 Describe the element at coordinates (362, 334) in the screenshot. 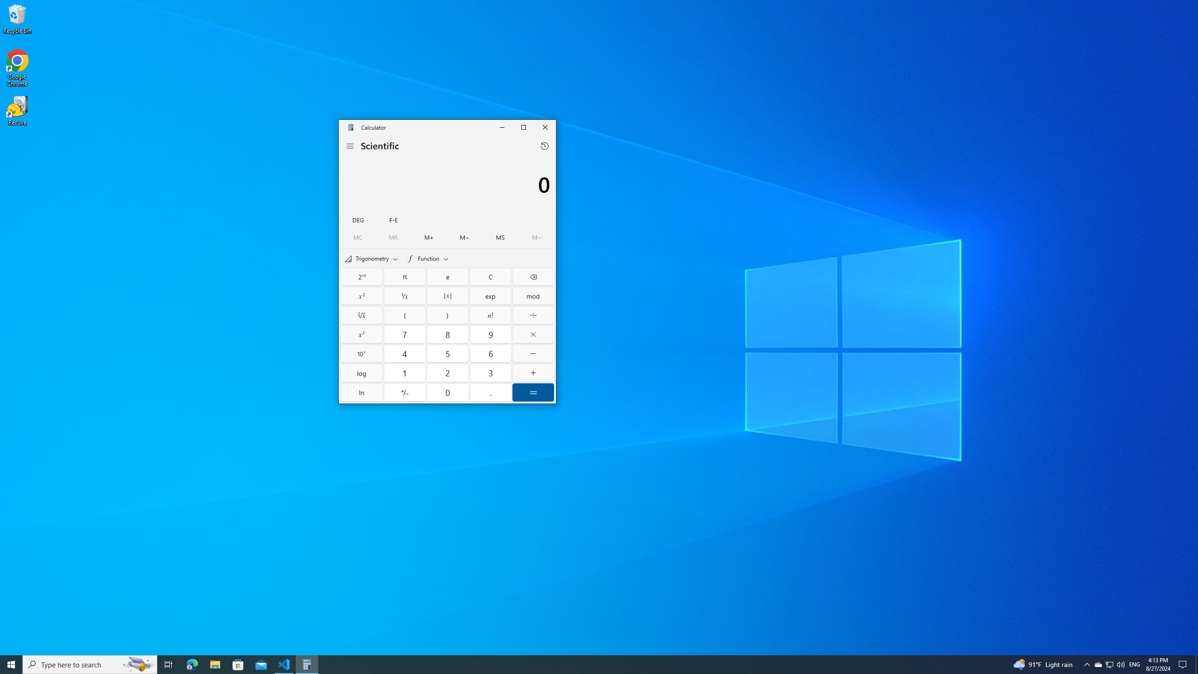

I see `'X' to the exponent` at that location.